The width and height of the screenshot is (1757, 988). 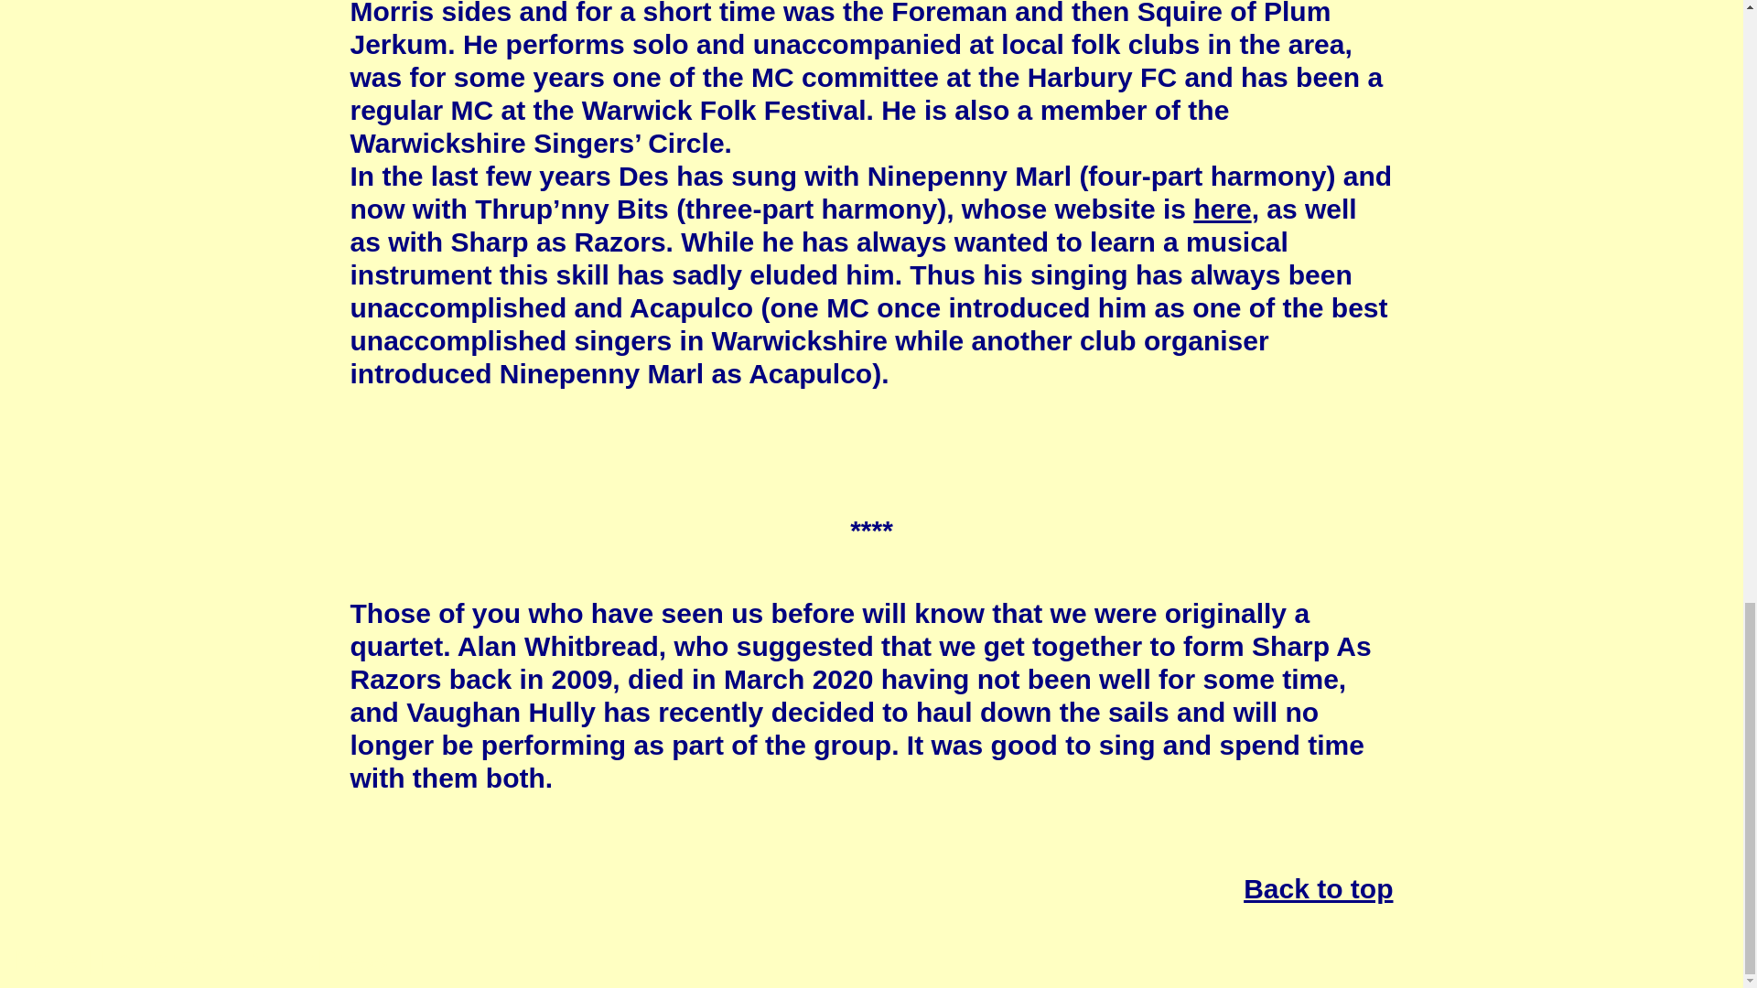 I want to click on Back to top, so click(x=1318, y=888).